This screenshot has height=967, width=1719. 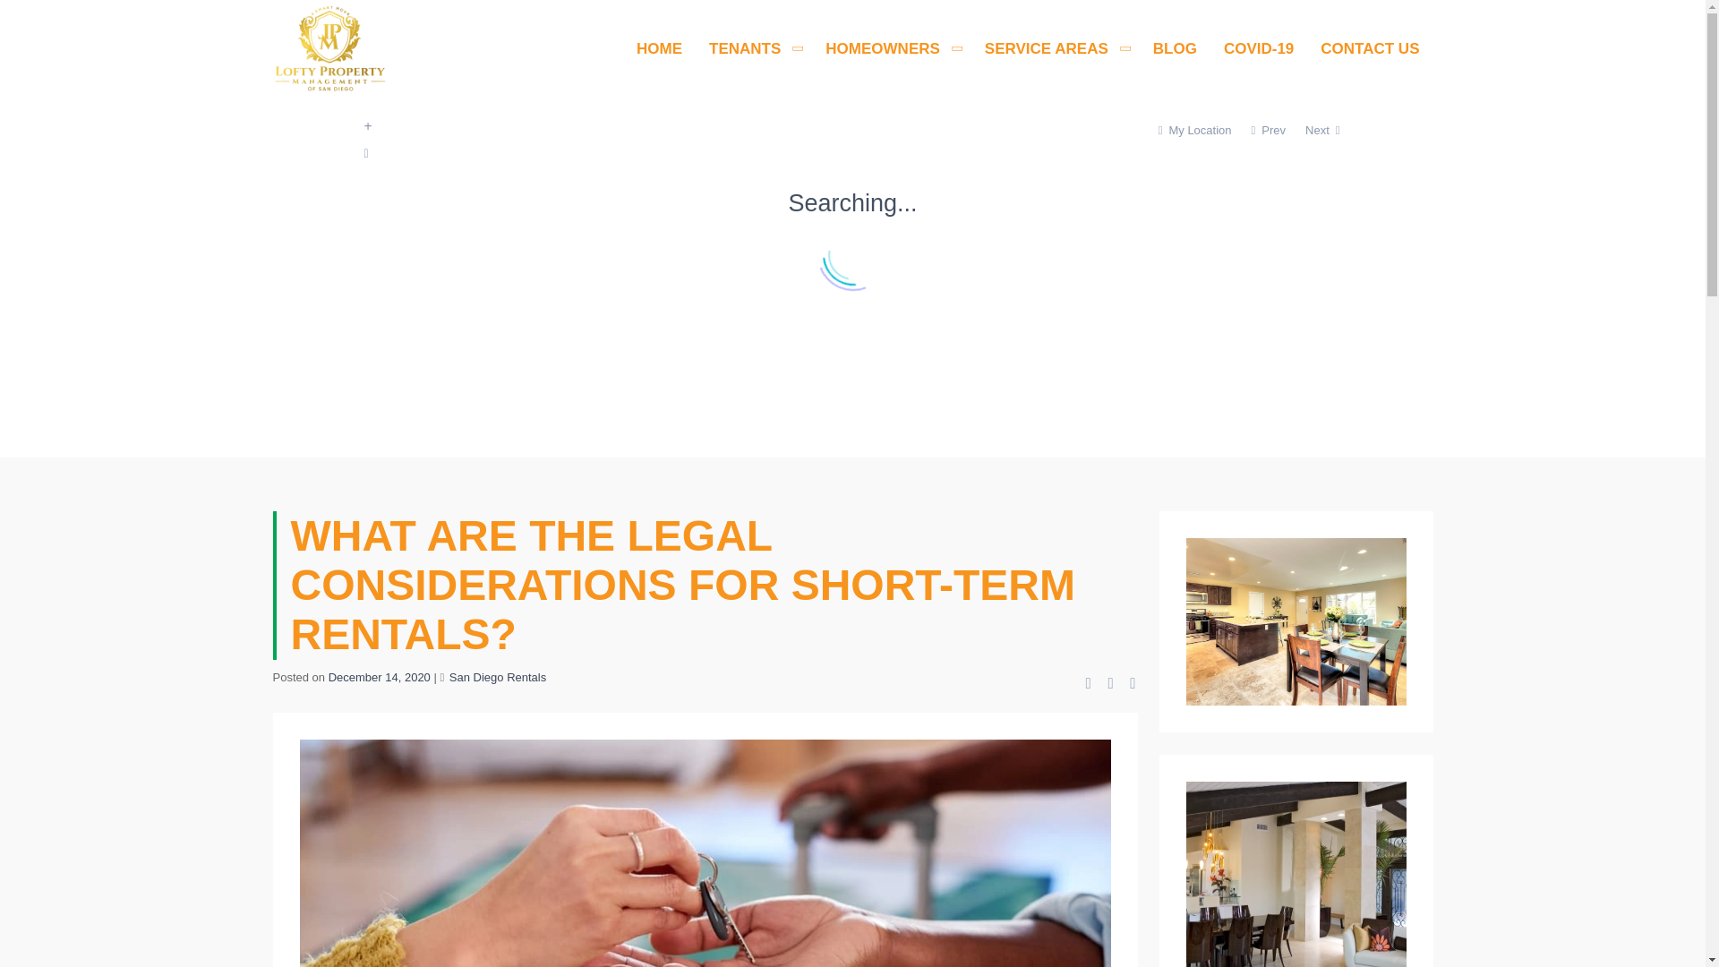 What do you see at coordinates (745, 48) in the screenshot?
I see `TENANTS` at bounding box center [745, 48].